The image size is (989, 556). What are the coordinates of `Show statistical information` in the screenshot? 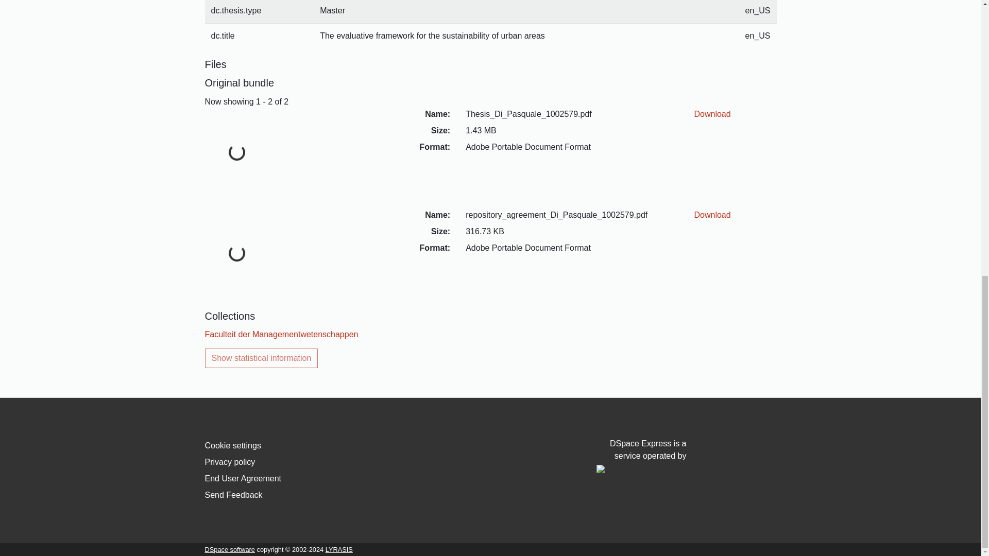 It's located at (262, 358).